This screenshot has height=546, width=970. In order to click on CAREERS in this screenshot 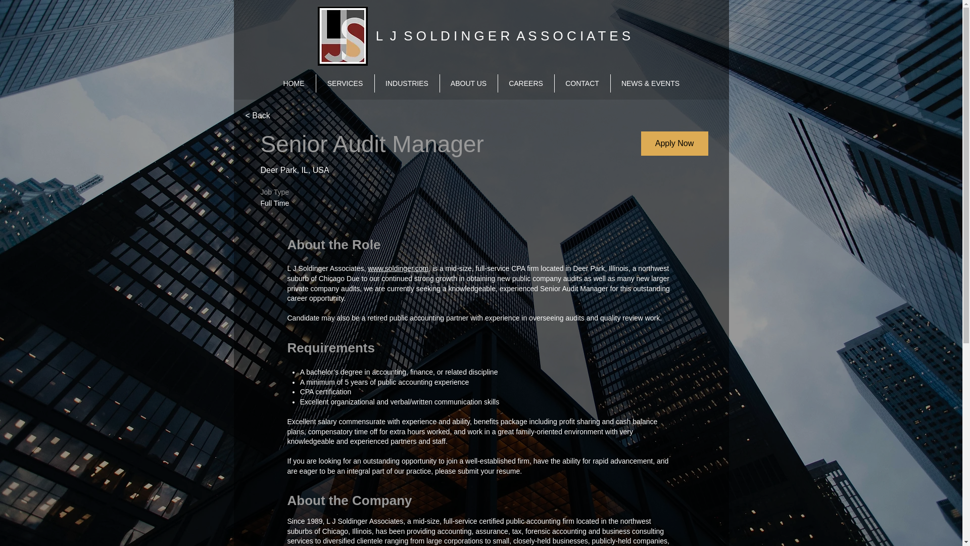, I will do `click(526, 83)`.